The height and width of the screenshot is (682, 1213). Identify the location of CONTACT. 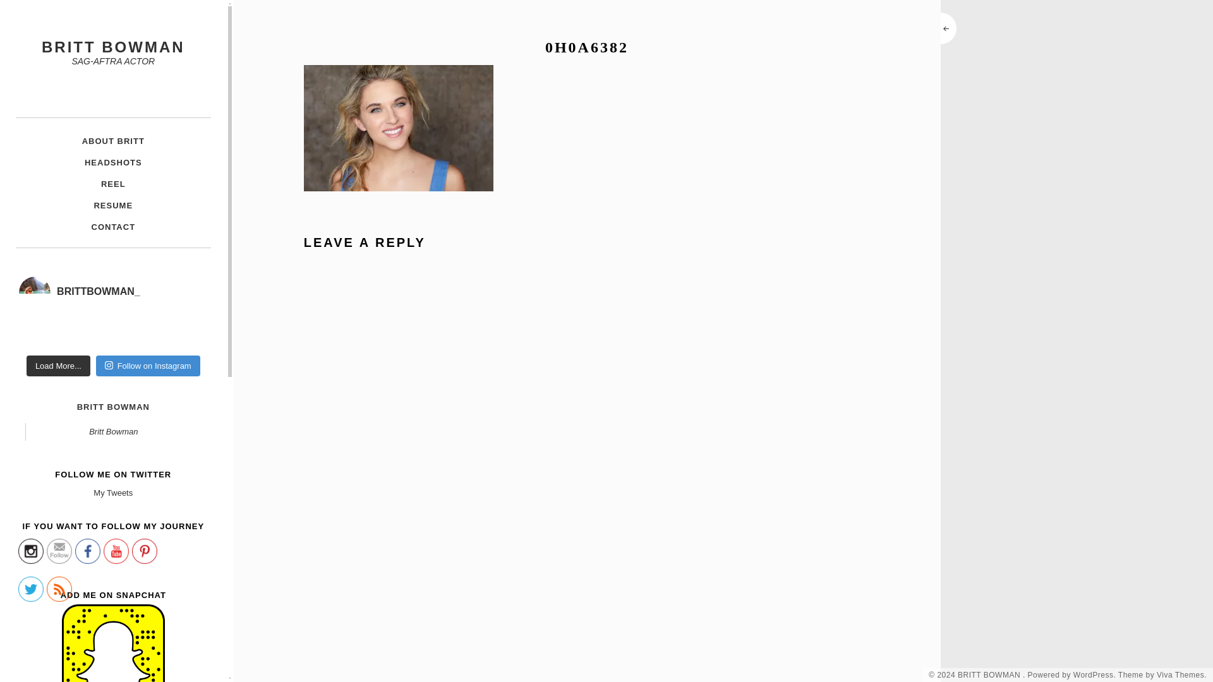
(112, 227).